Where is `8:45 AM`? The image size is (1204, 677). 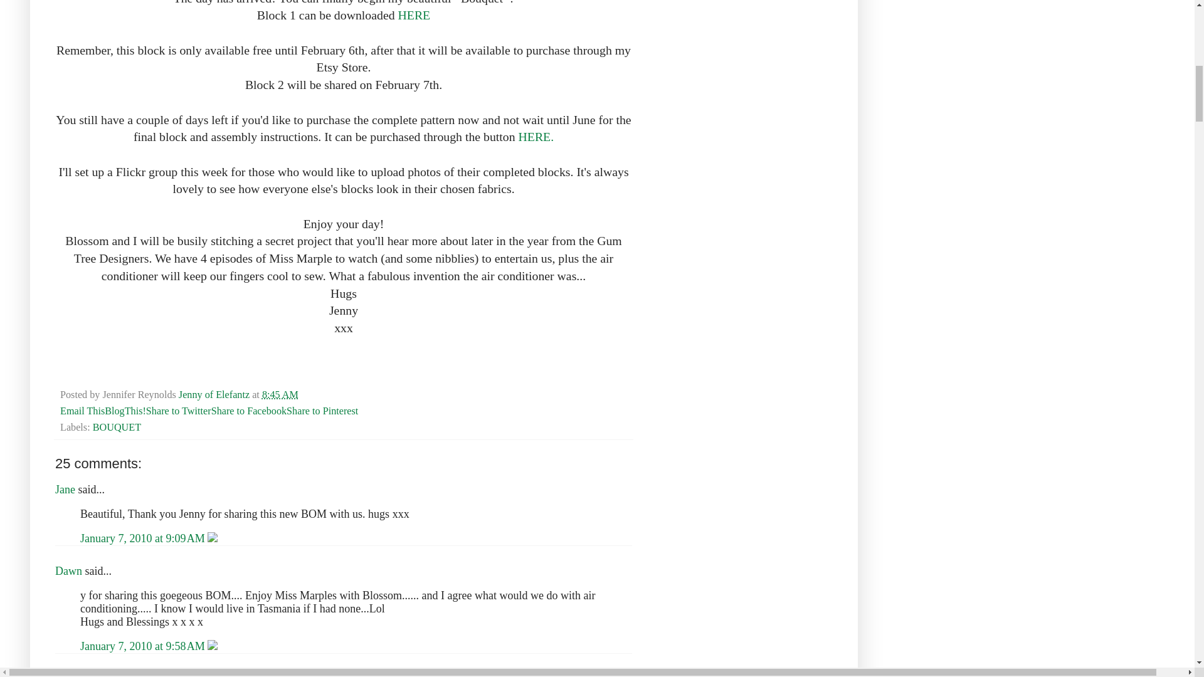
8:45 AM is located at coordinates (280, 395).